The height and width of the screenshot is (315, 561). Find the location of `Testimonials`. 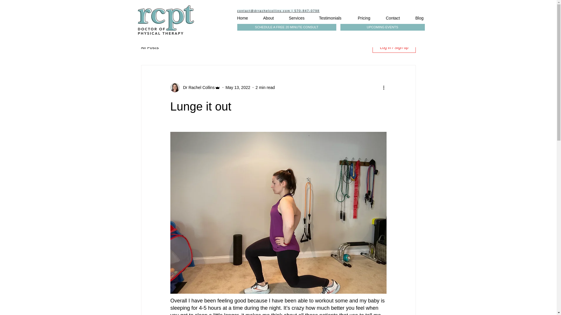

Testimonials is located at coordinates (334, 18).